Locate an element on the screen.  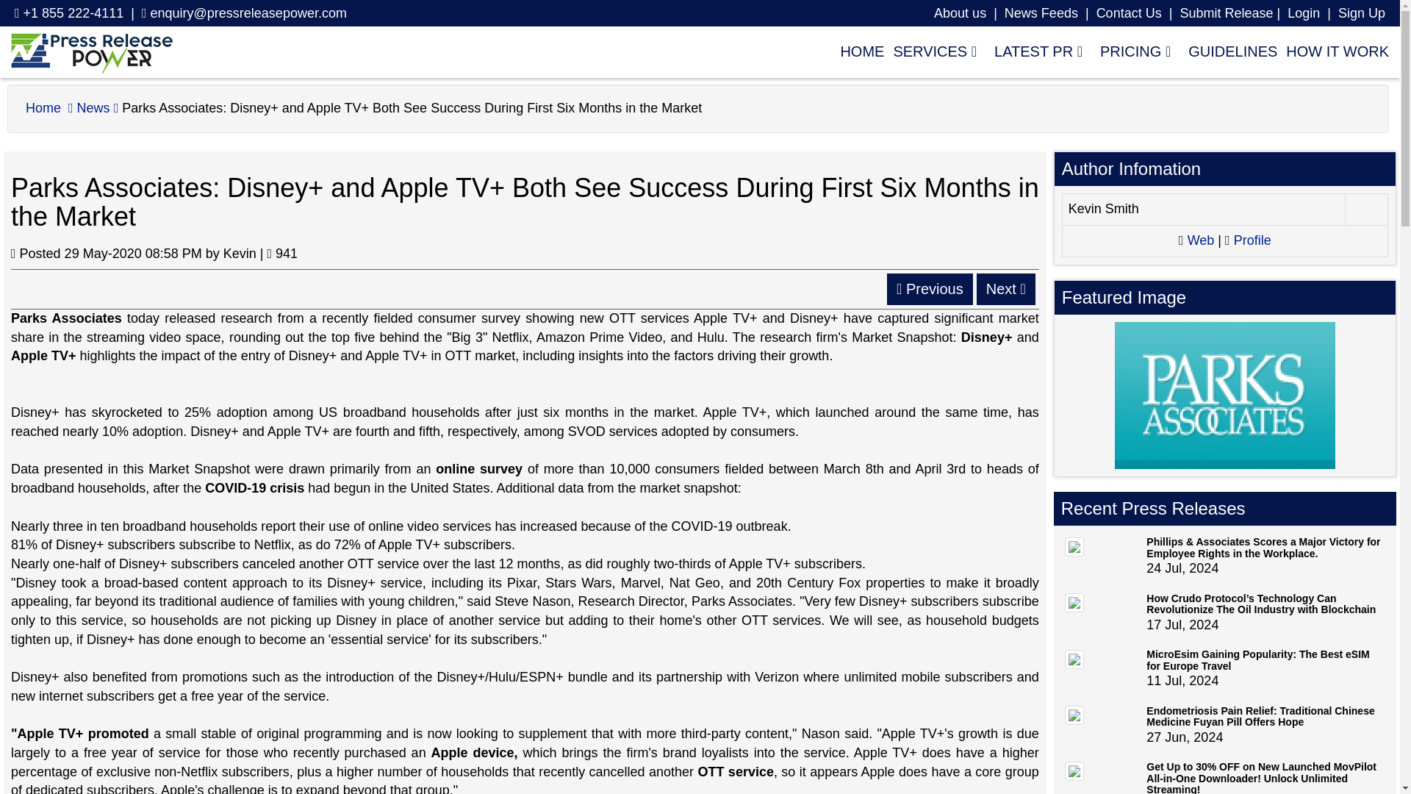
HOW IT WORK is located at coordinates (1332, 51).